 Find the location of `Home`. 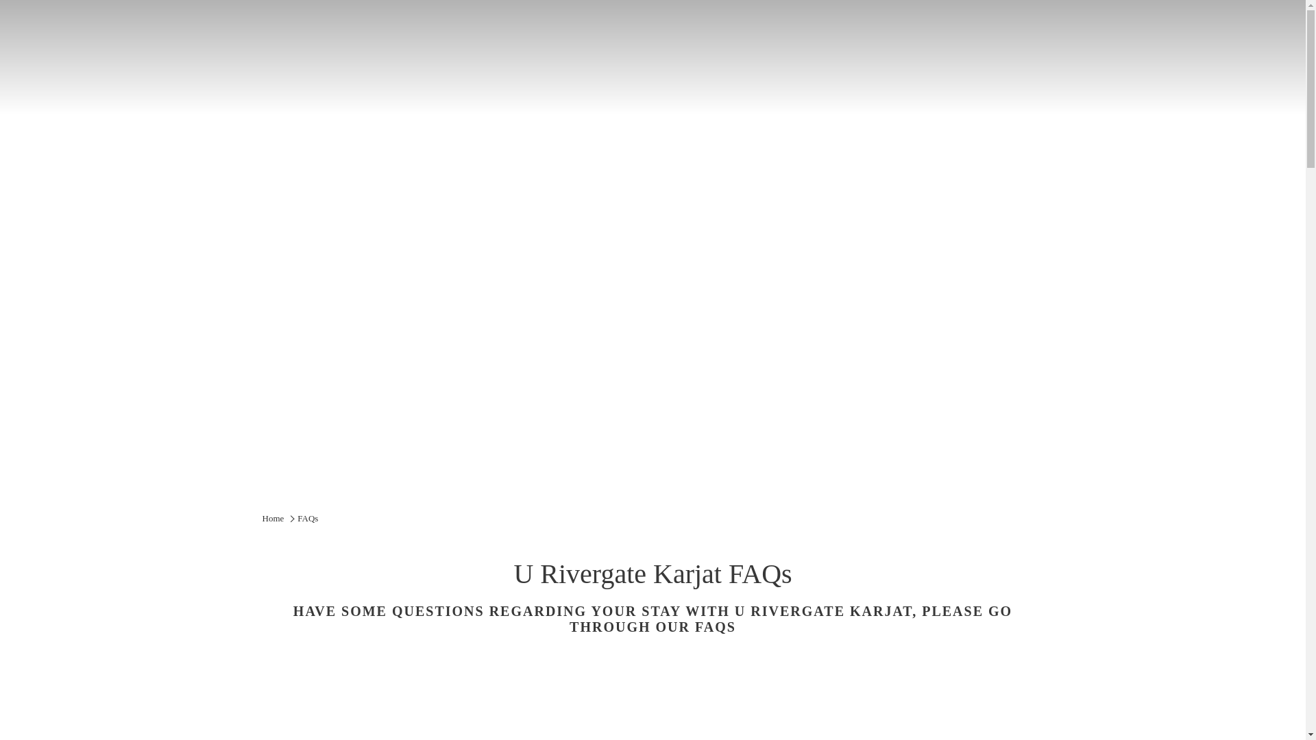

Home is located at coordinates (273, 518).